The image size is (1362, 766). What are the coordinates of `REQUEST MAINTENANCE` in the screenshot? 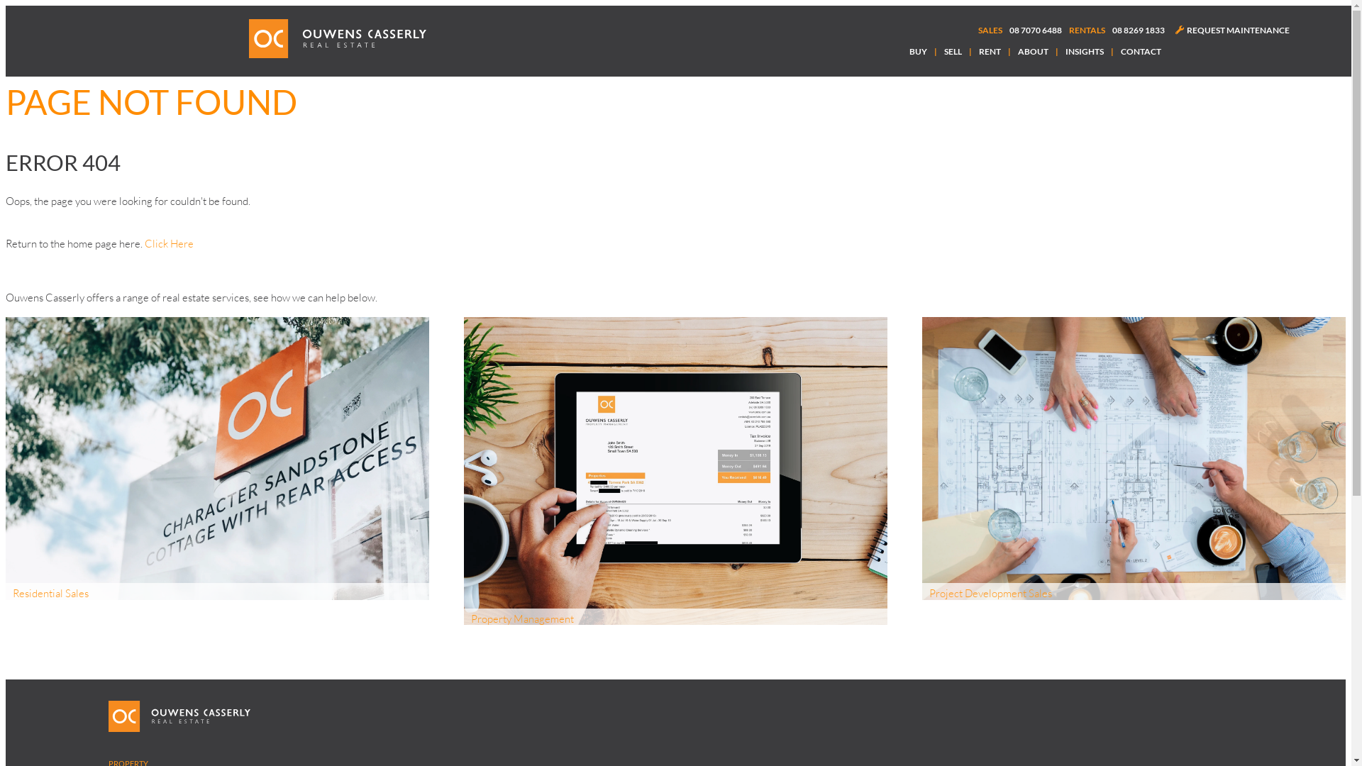 It's located at (1233, 30).